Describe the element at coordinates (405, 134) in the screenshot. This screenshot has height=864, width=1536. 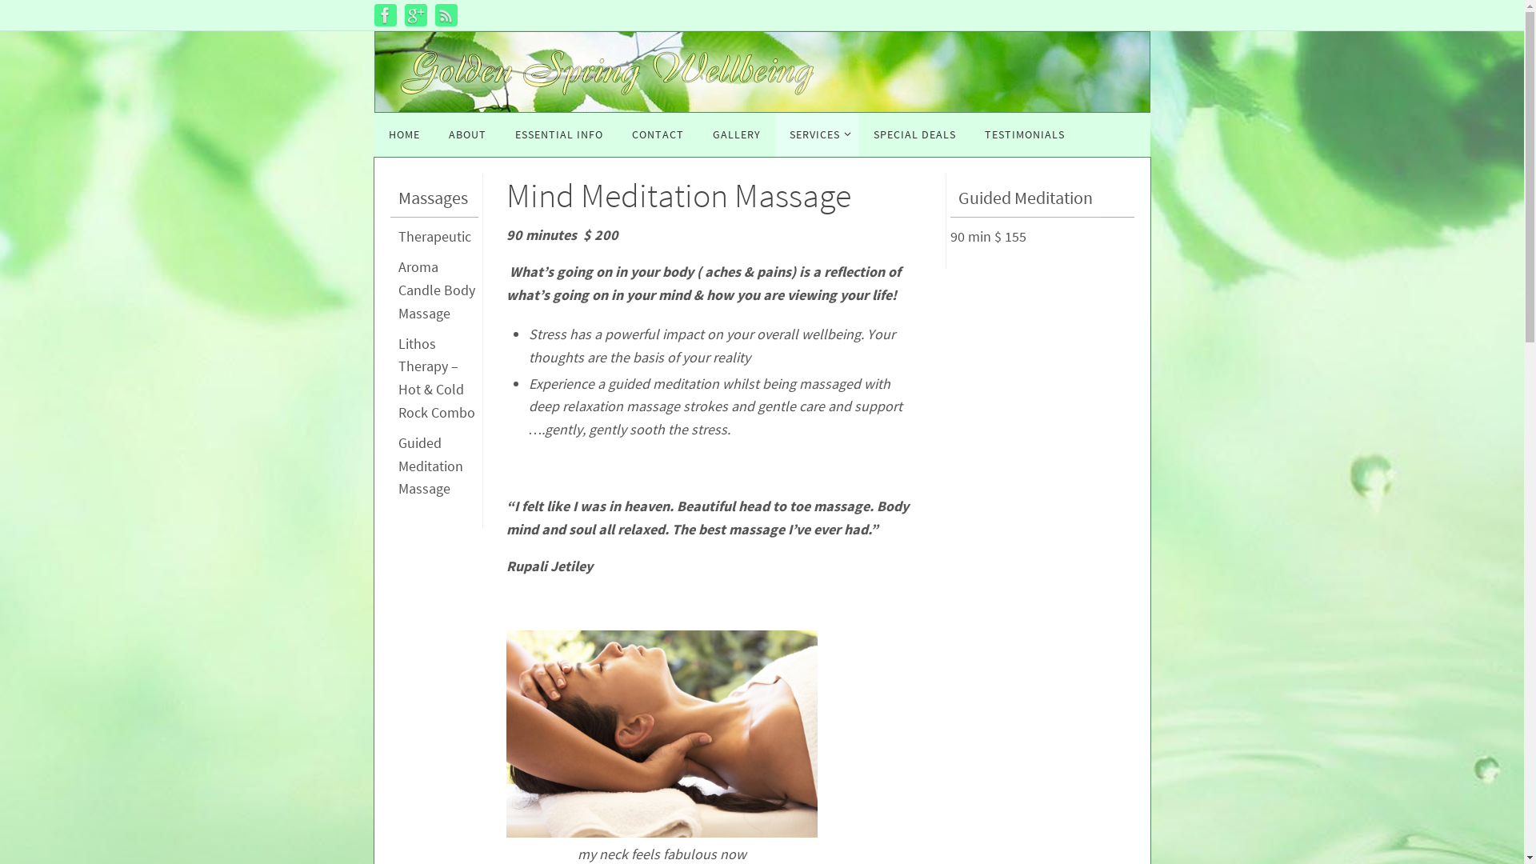
I see `HOME` at that location.